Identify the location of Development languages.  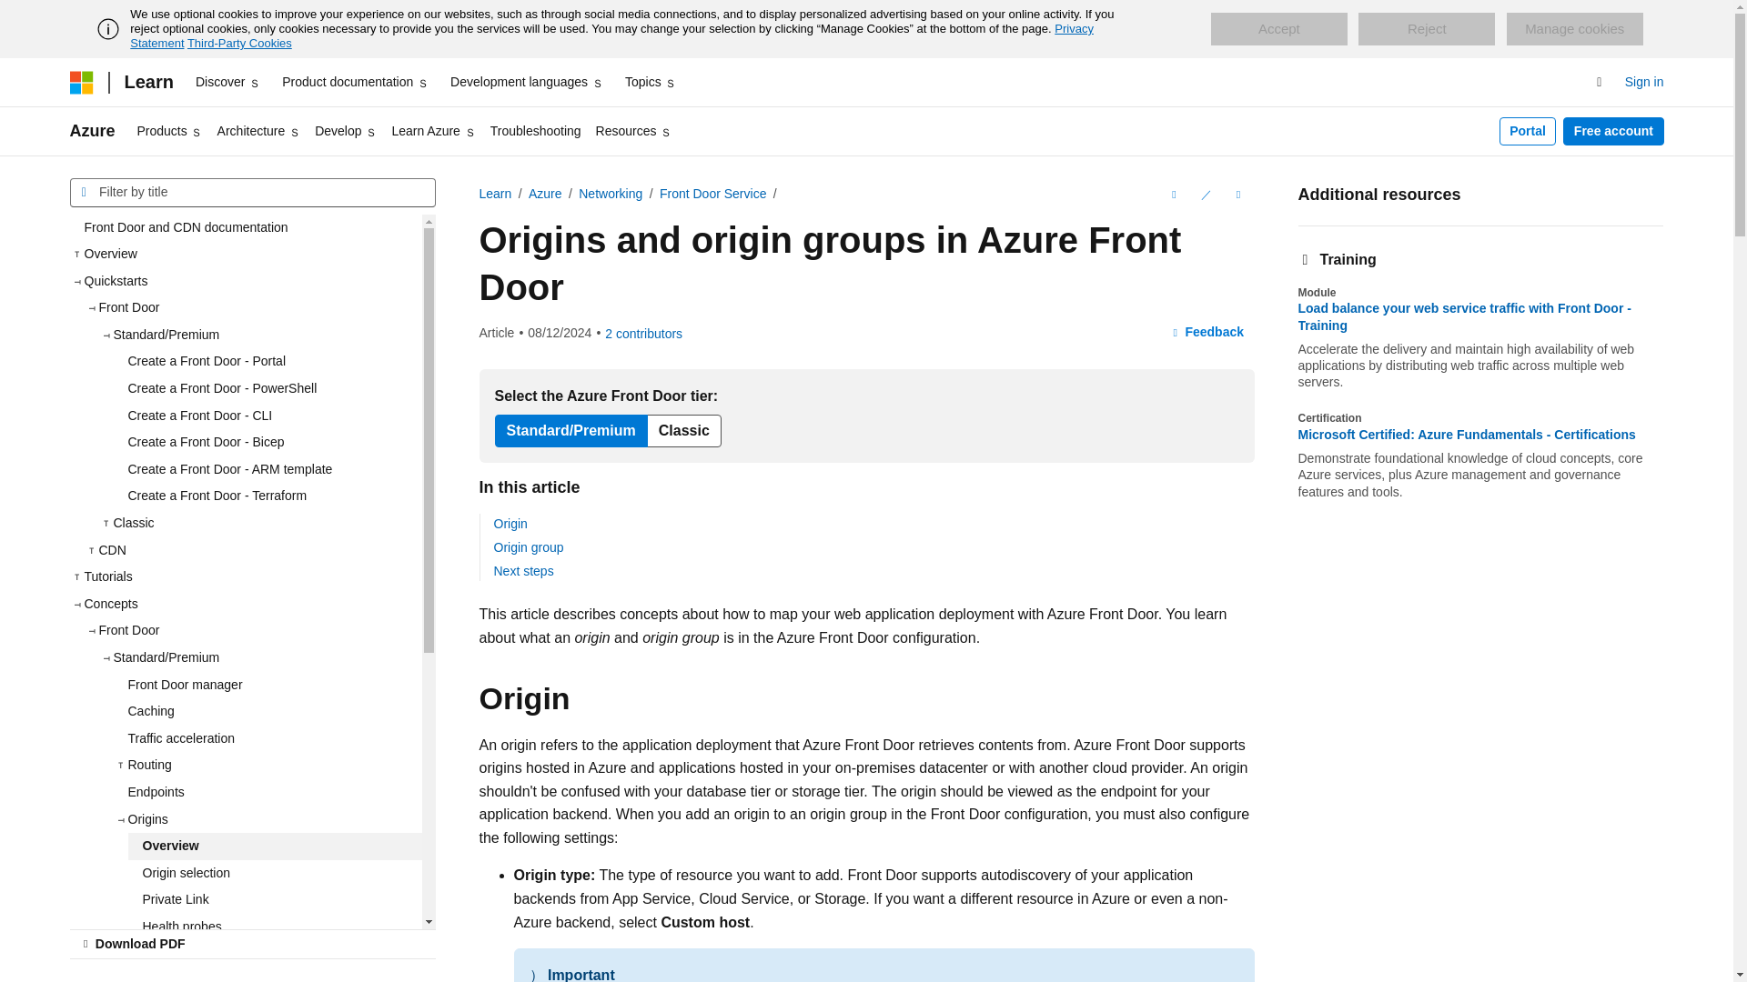
(526, 82).